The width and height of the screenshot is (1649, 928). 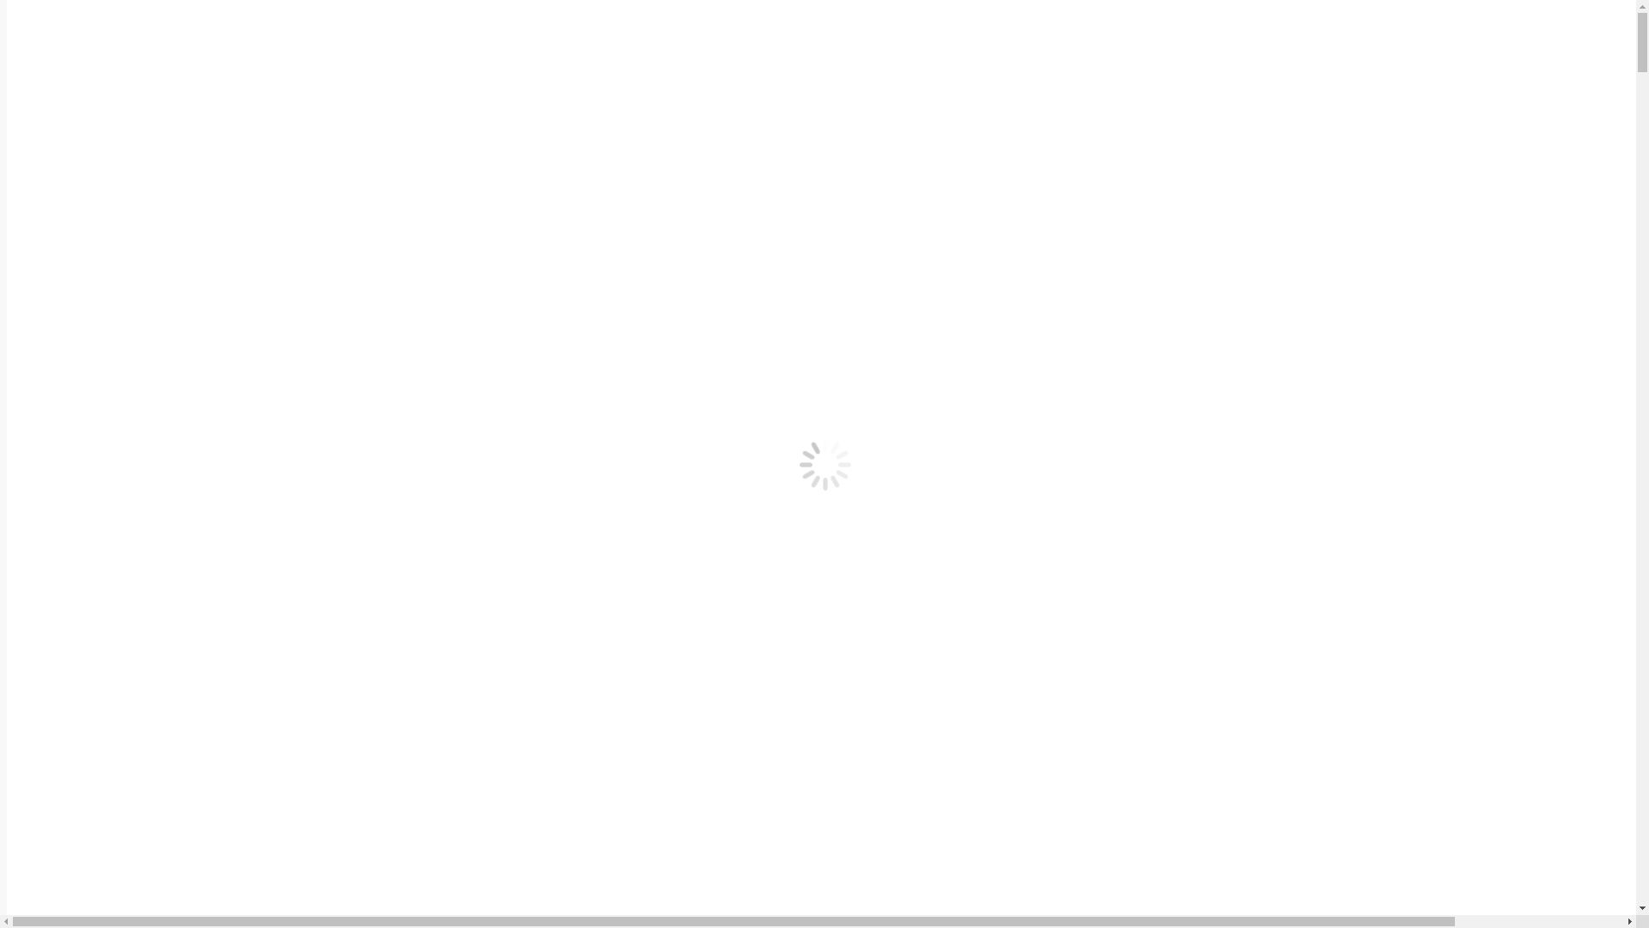 I want to click on Blog, so click(x=1020, y=41).